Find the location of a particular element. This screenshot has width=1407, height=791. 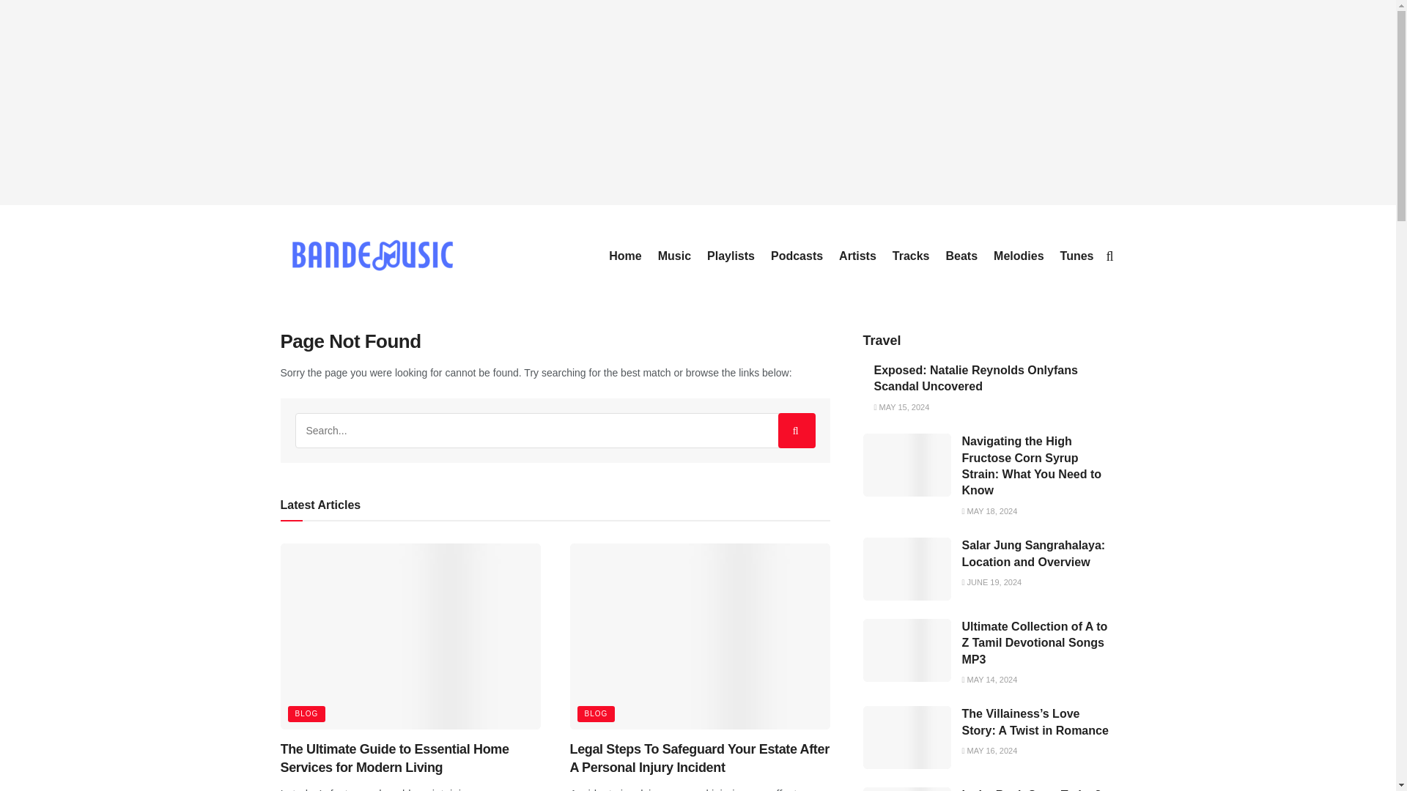

Podcasts is located at coordinates (797, 256).